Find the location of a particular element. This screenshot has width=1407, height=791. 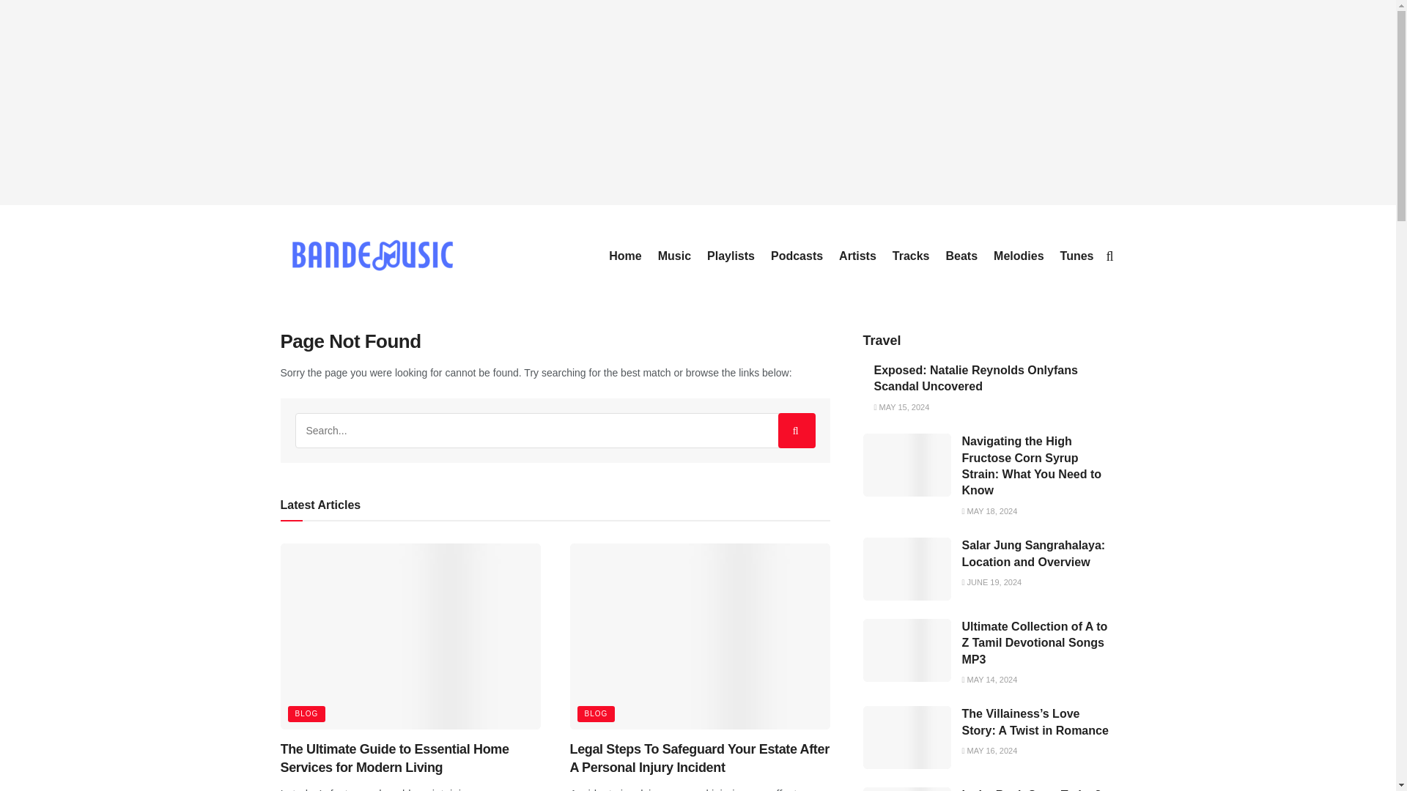

Podcasts is located at coordinates (797, 256).